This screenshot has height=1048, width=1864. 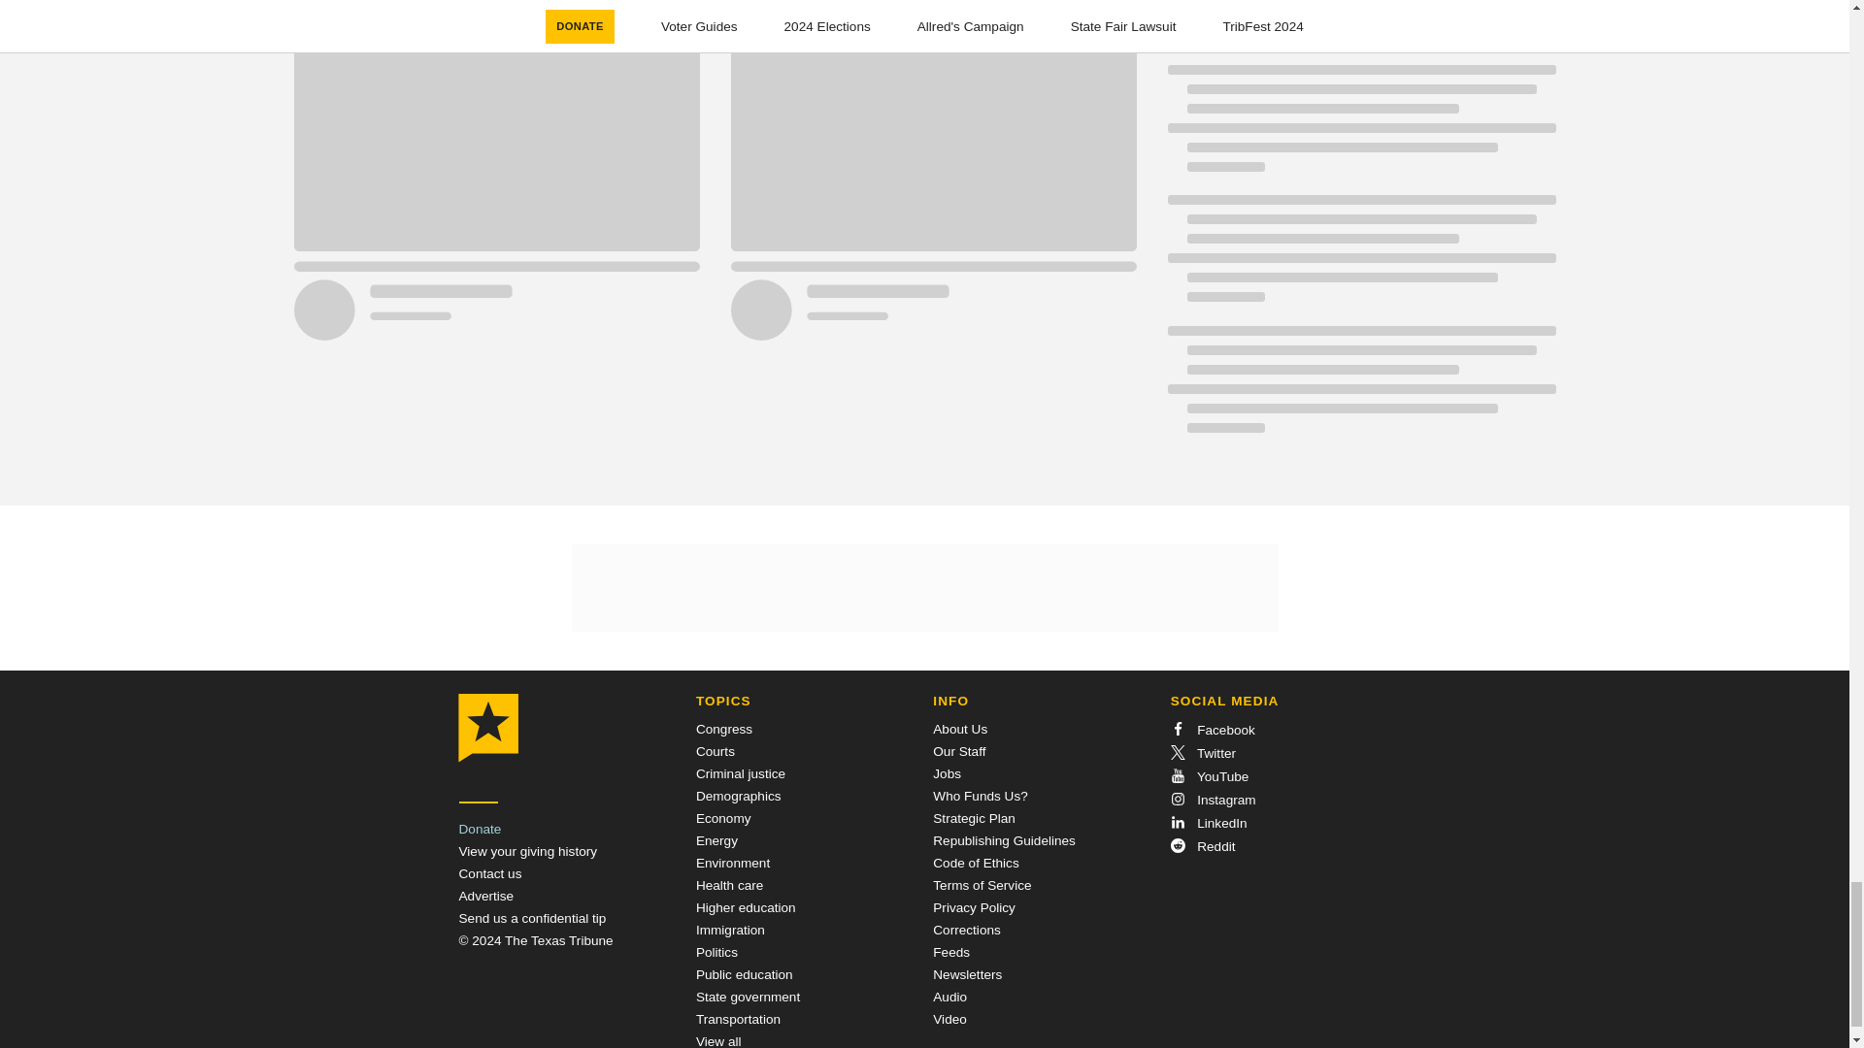 What do you see at coordinates (949, 1019) in the screenshot?
I see `Video` at bounding box center [949, 1019].